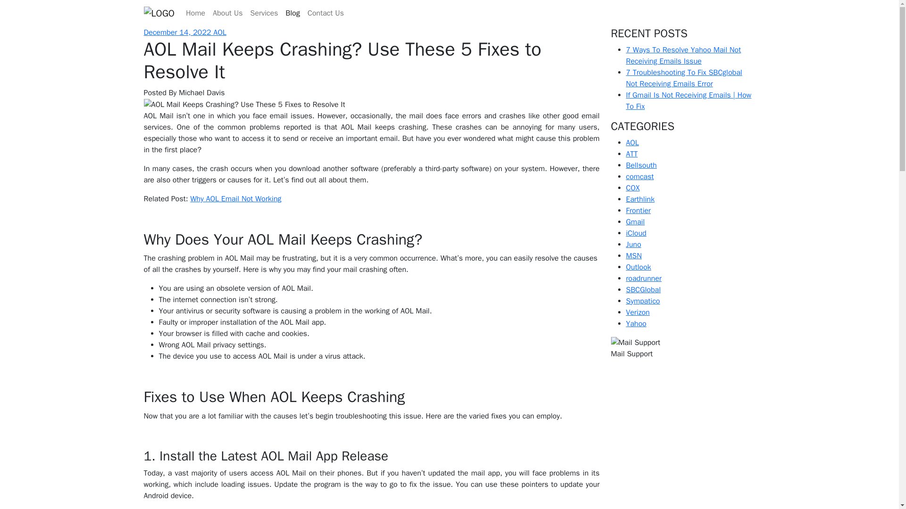  I want to click on Sympatico, so click(643, 301).